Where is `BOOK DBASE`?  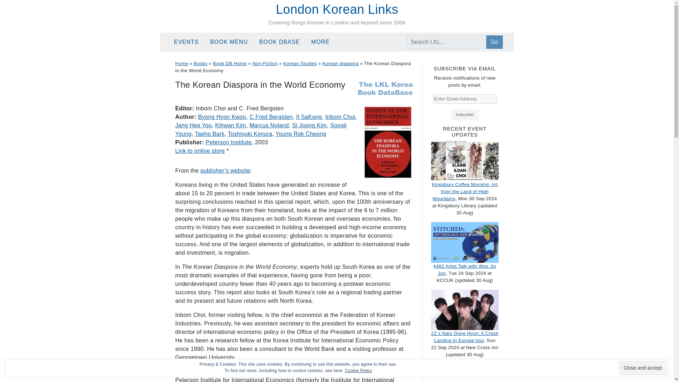
BOOK DBASE is located at coordinates (282, 42).